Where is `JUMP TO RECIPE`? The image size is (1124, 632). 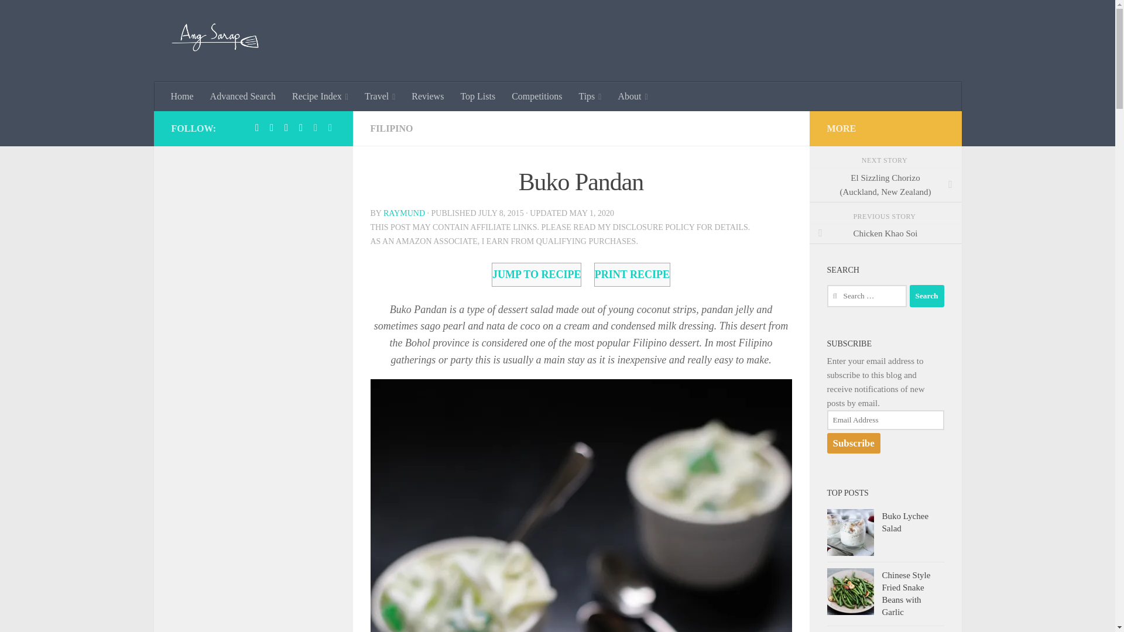
JUMP TO RECIPE is located at coordinates (536, 275).